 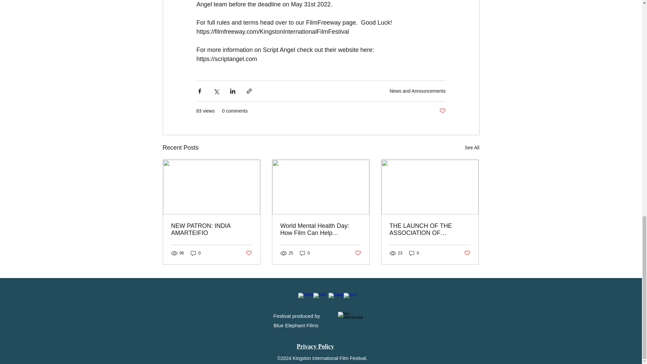 I want to click on 0, so click(x=305, y=253).